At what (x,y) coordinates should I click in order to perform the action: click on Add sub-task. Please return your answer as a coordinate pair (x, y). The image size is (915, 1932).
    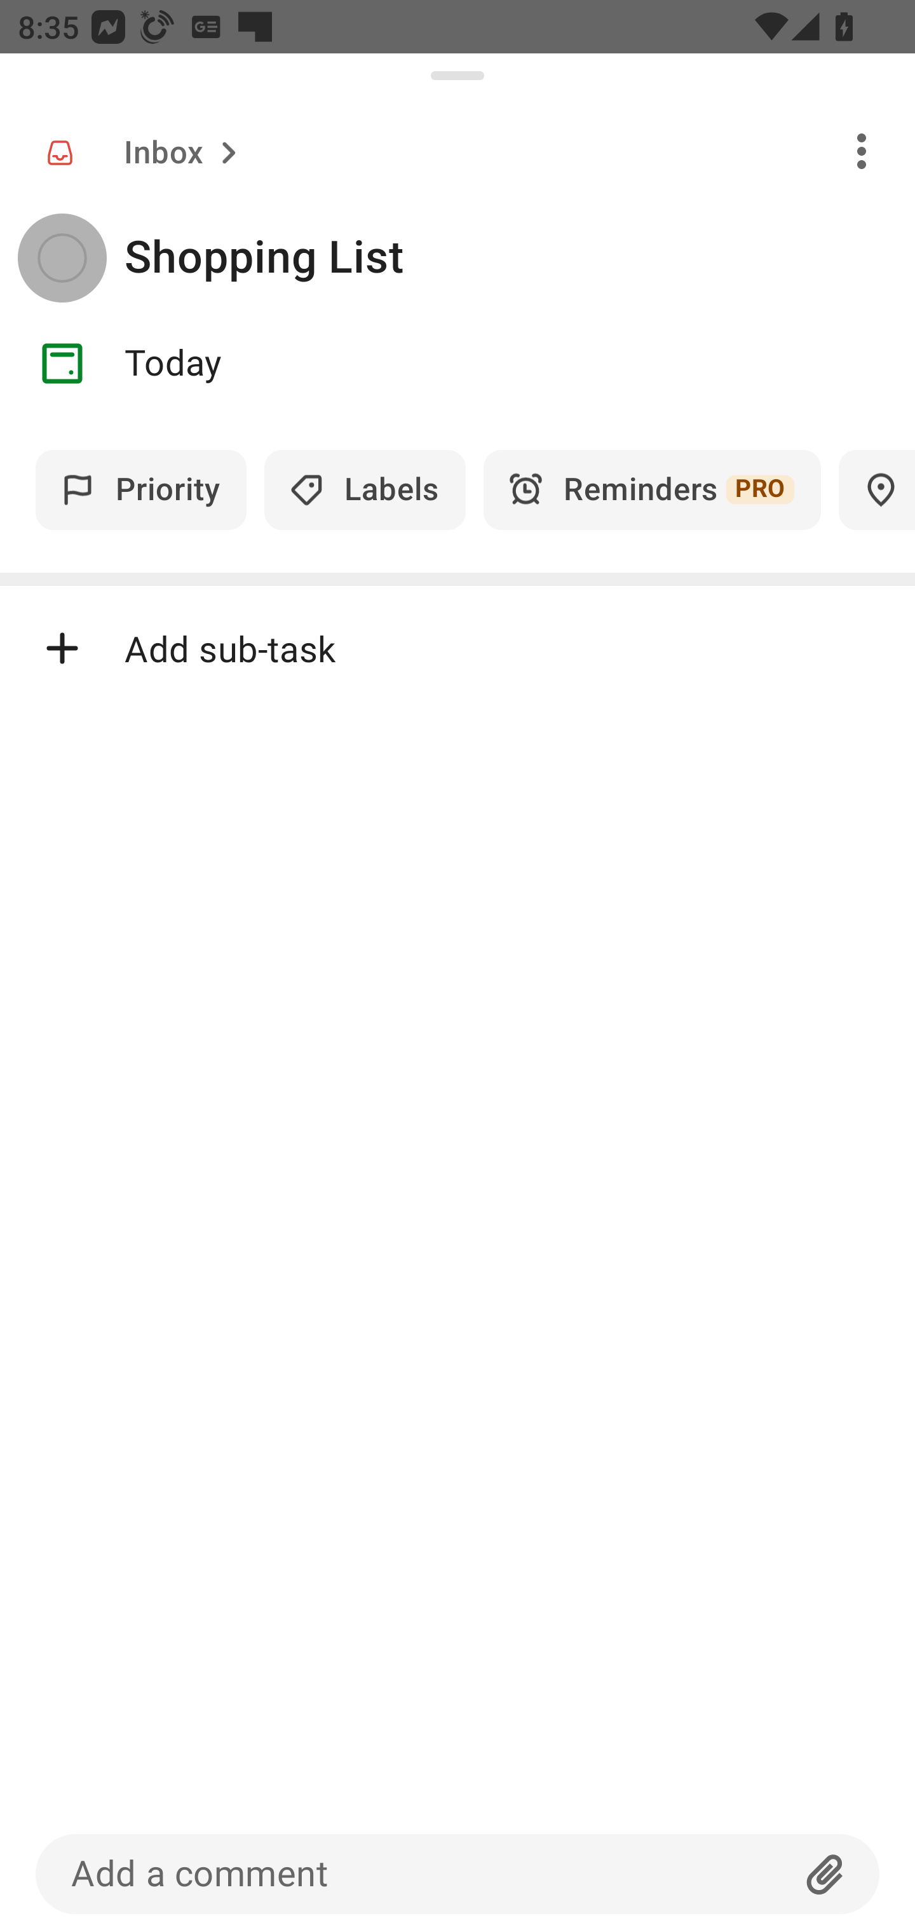
    Looking at the image, I should click on (457, 648).